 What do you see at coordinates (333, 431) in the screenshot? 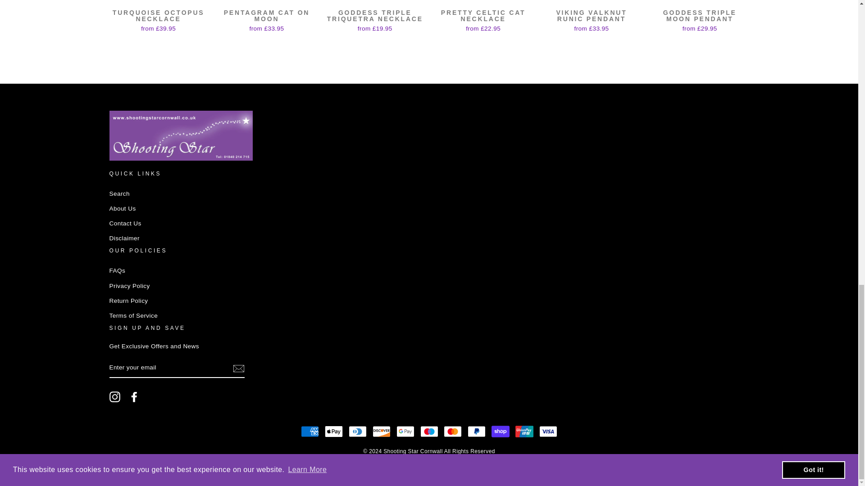
I see `Apple Pay` at bounding box center [333, 431].